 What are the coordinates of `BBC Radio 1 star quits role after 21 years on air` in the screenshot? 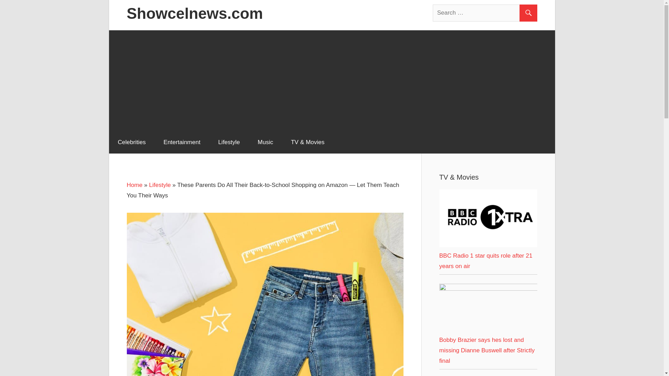 It's located at (485, 261).